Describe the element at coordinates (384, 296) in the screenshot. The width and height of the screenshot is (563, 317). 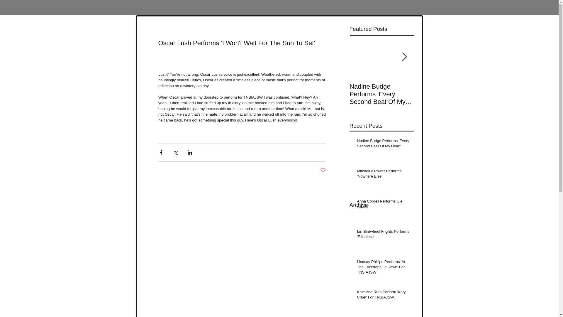
I see `Kate And Ruth Perform 'Katy Cruel' For TNSIAJSW.` at that location.